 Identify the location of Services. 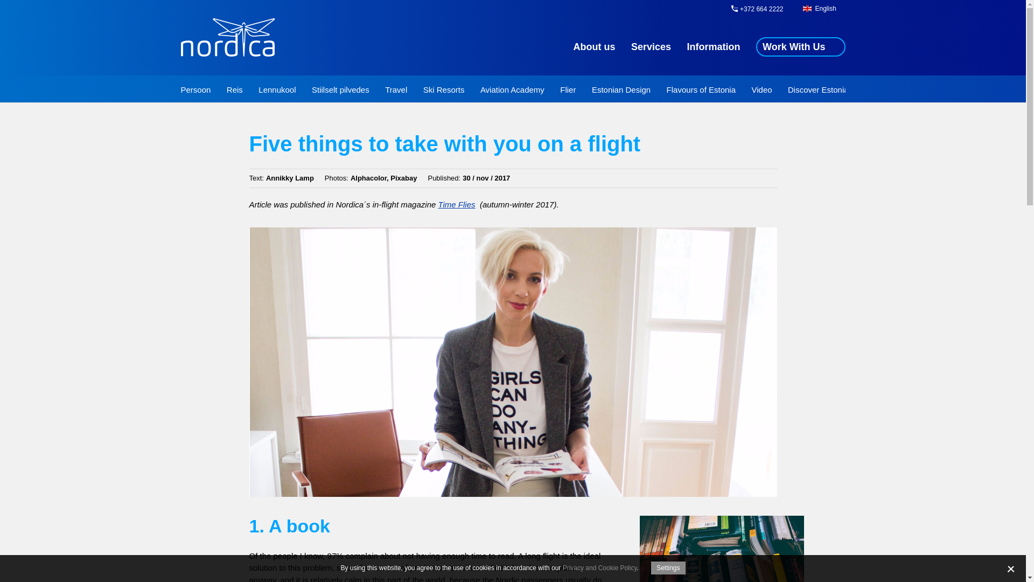
(651, 48).